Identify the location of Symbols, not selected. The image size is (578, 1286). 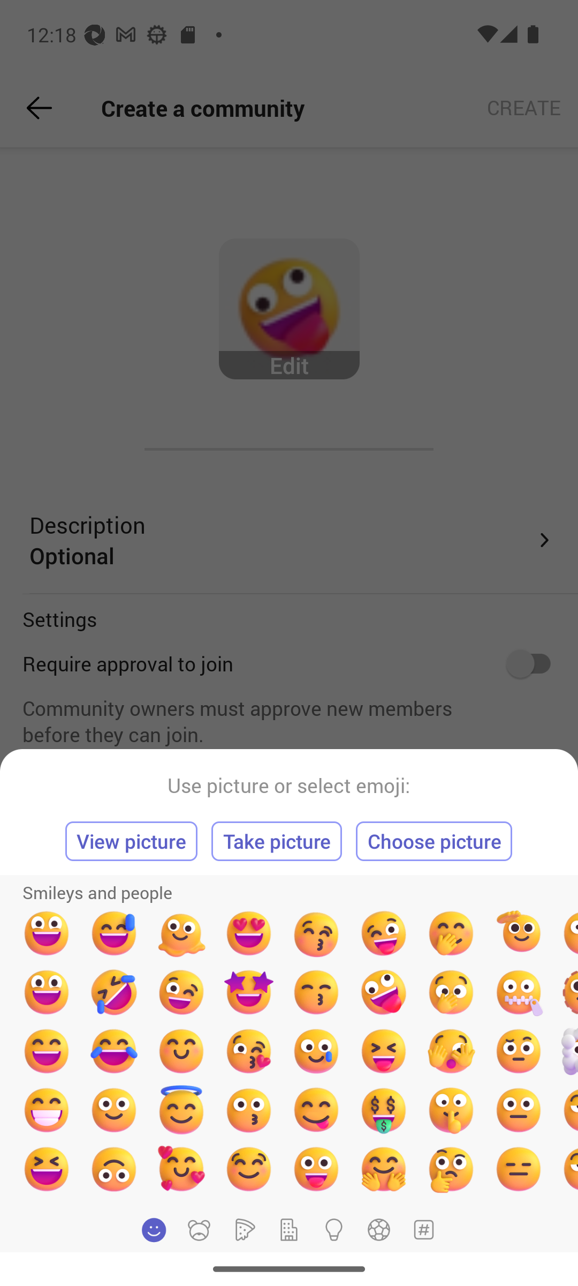
(423, 1230).